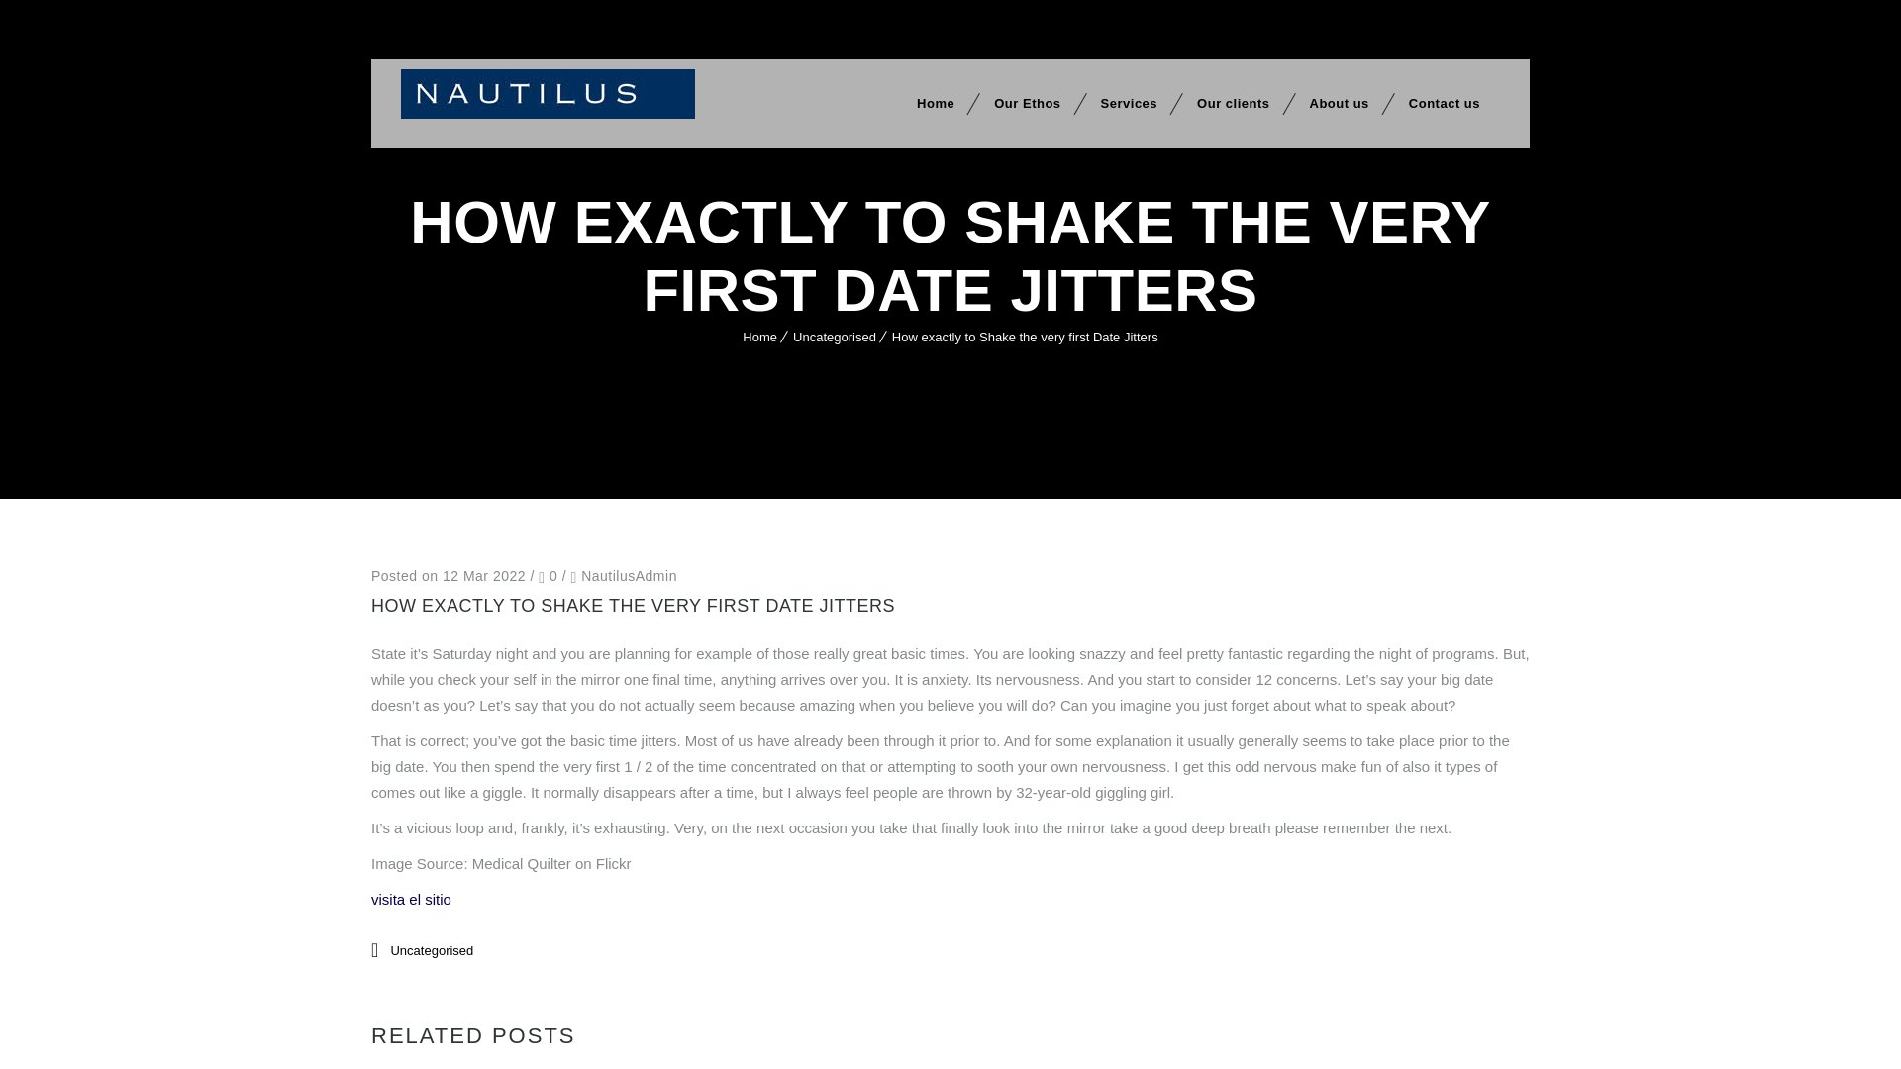 This screenshot has height=1069, width=1901. I want to click on HOW EXACTLY TO SHAKE THE VERY FIRST DATE JITTERS, so click(633, 606).